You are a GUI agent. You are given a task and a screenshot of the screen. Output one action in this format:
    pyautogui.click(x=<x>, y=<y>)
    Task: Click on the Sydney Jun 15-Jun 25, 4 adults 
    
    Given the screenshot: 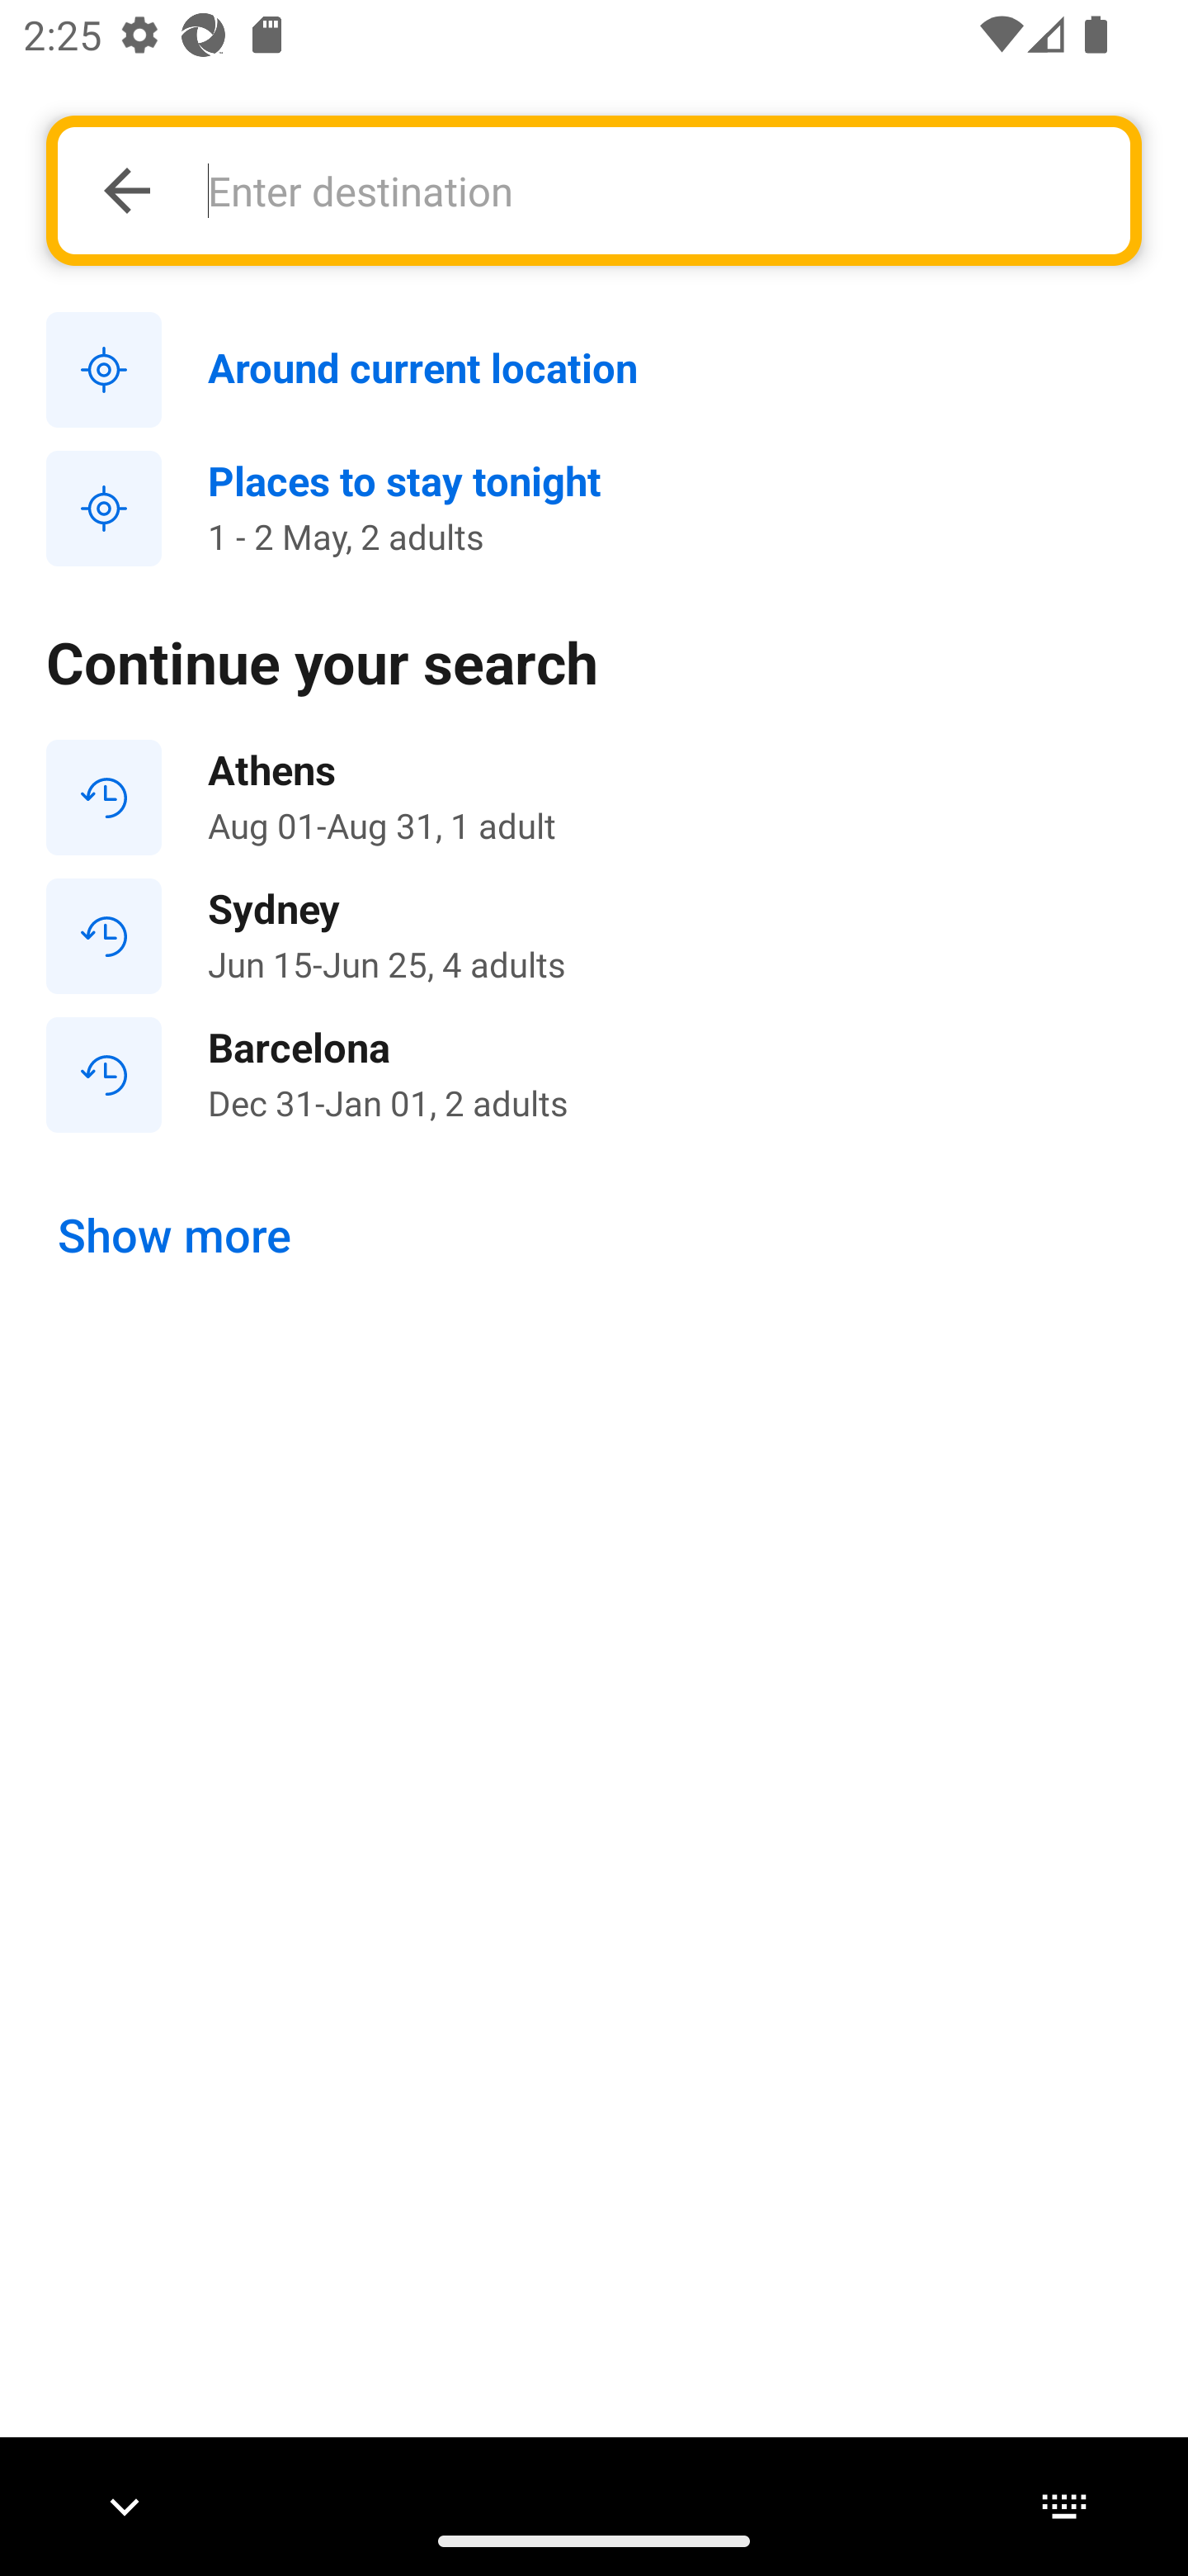 What is the action you would take?
    pyautogui.click(x=594, y=936)
    